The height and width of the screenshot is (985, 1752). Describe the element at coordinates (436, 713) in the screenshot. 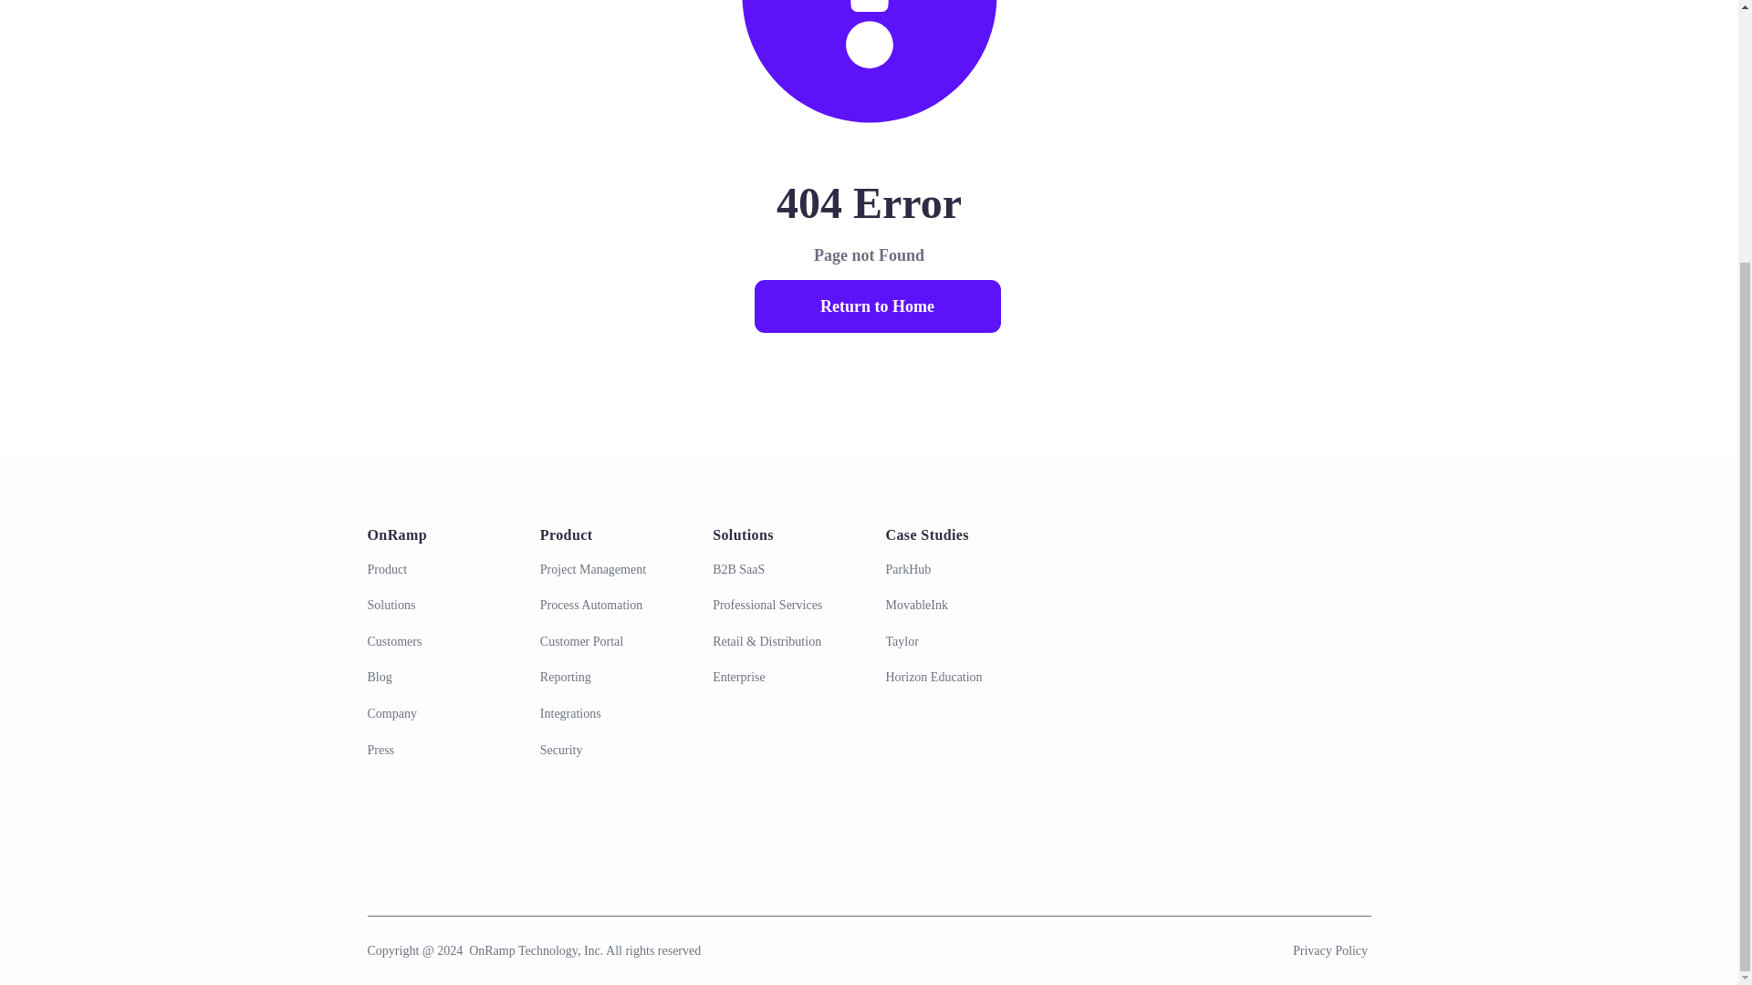

I see `Company` at that location.